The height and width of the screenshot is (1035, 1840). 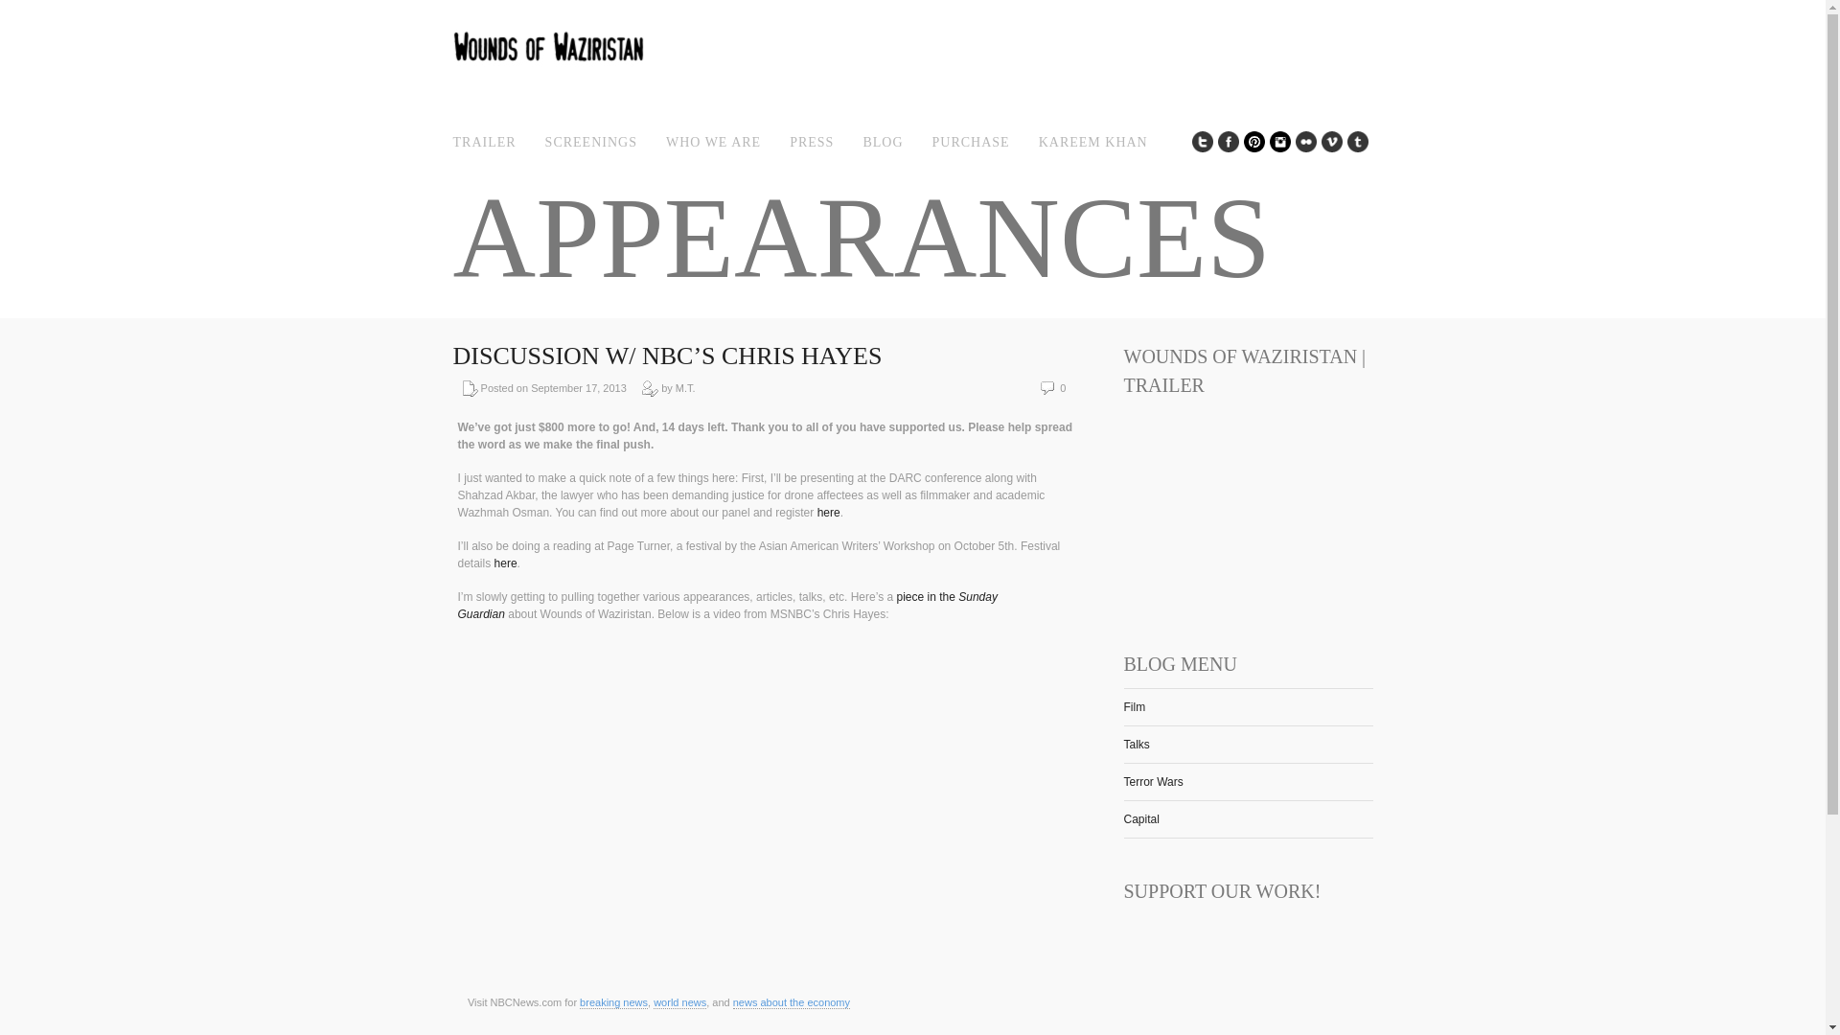 I want to click on KAREEM KHAN, so click(x=1093, y=142).